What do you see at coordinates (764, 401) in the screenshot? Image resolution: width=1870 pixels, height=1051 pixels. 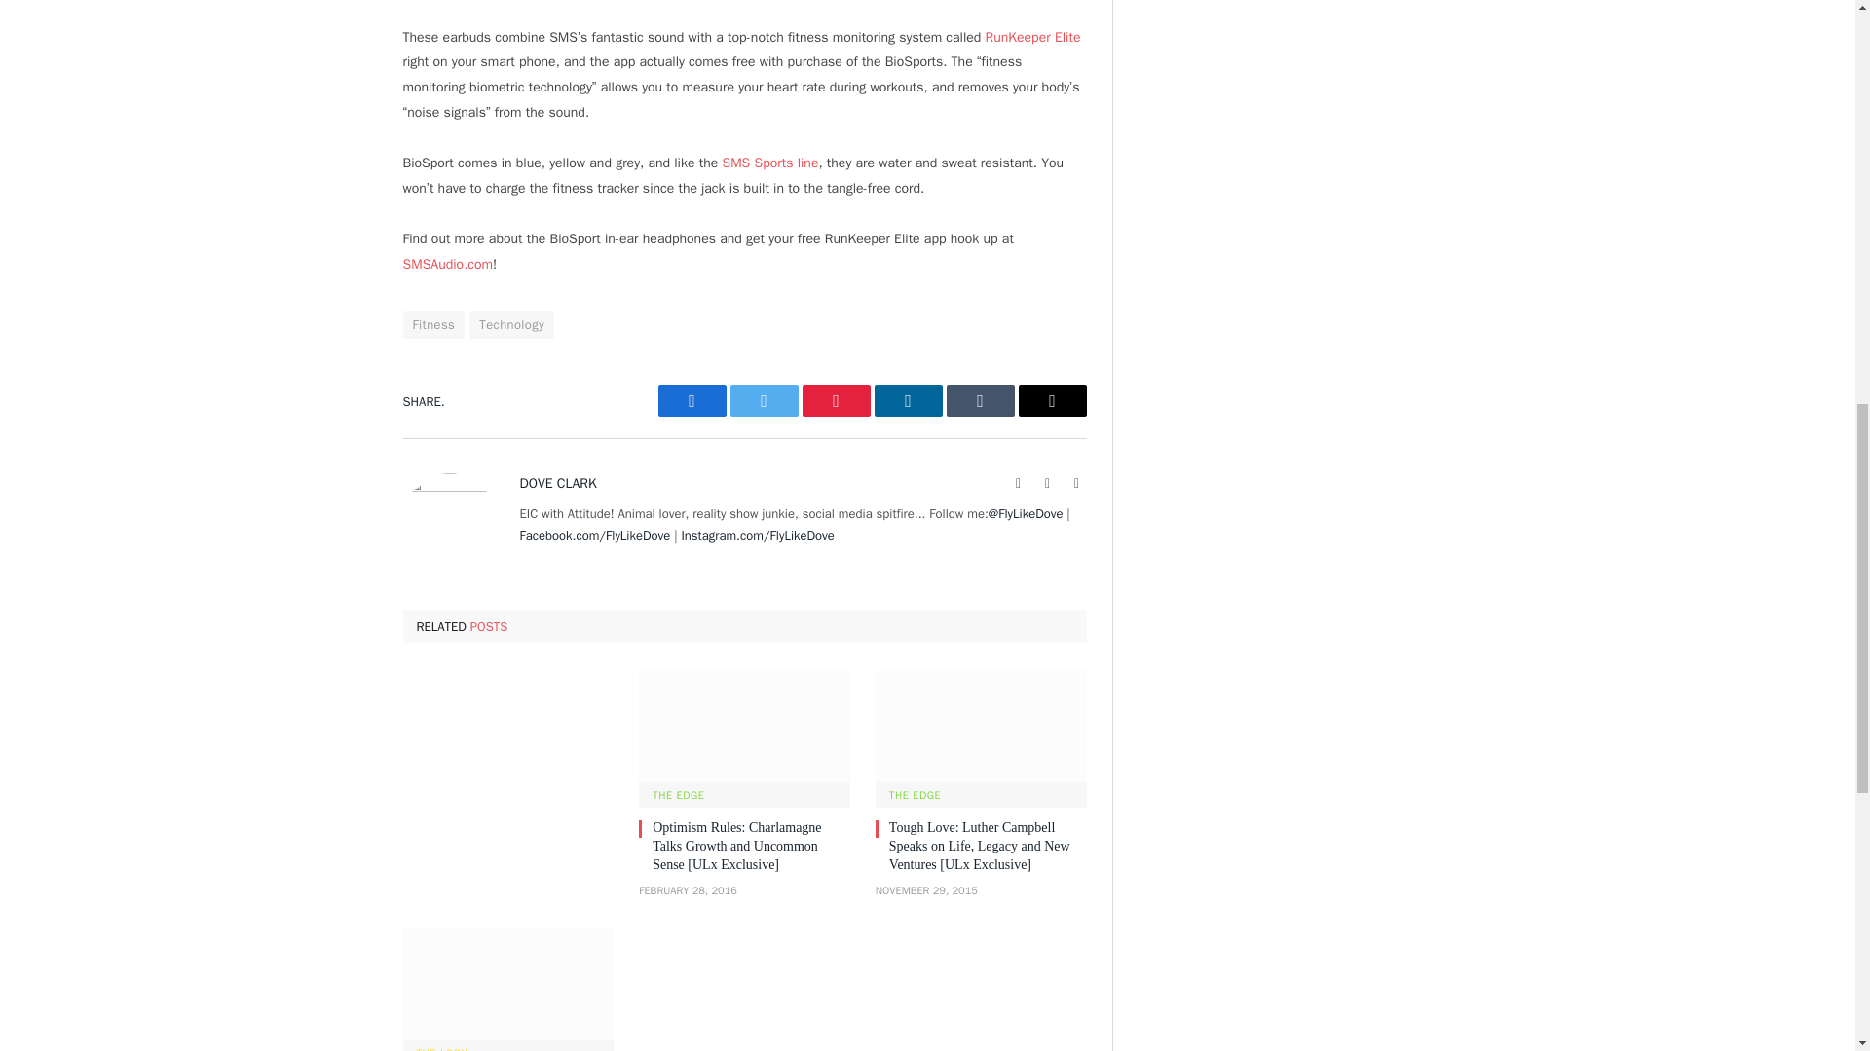 I see `Twitter` at bounding box center [764, 401].